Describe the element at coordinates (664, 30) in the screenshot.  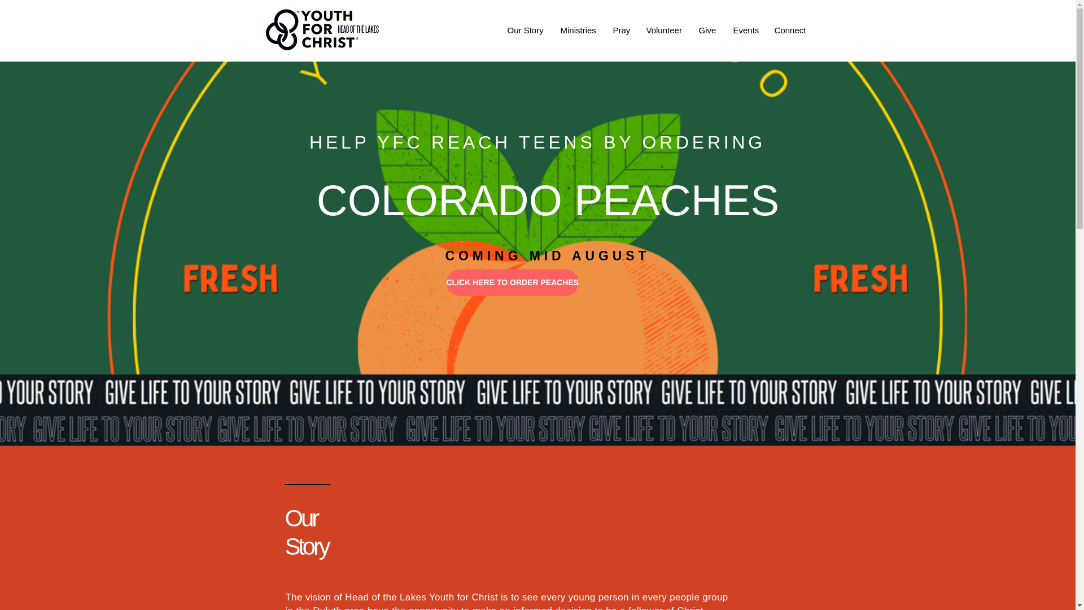
I see `Volunteer` at that location.